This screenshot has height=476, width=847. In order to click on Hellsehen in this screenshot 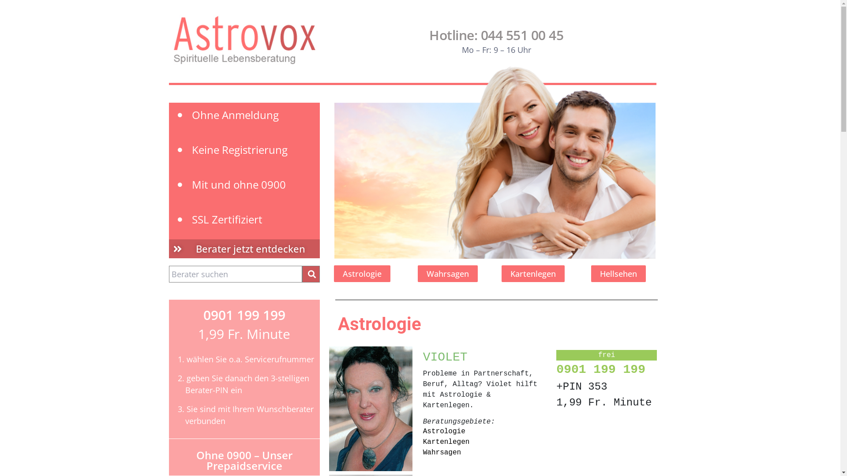, I will do `click(618, 274)`.